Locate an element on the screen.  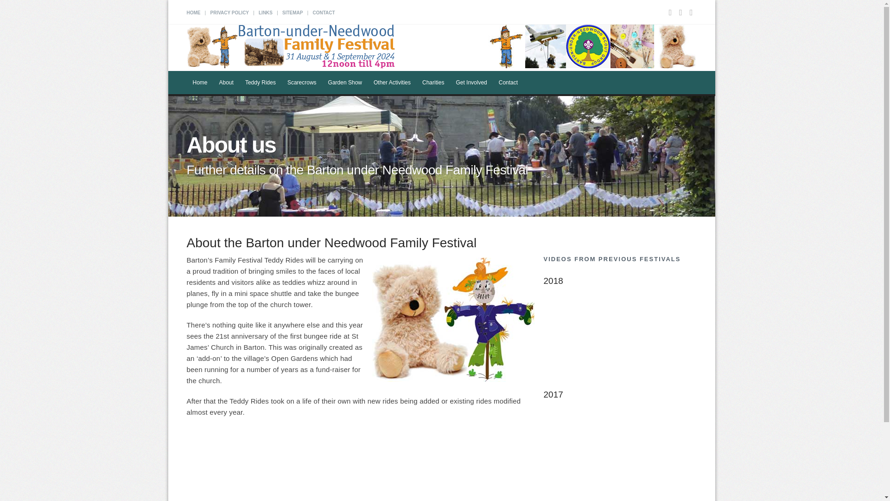
Get Involved is located at coordinates (471, 83).